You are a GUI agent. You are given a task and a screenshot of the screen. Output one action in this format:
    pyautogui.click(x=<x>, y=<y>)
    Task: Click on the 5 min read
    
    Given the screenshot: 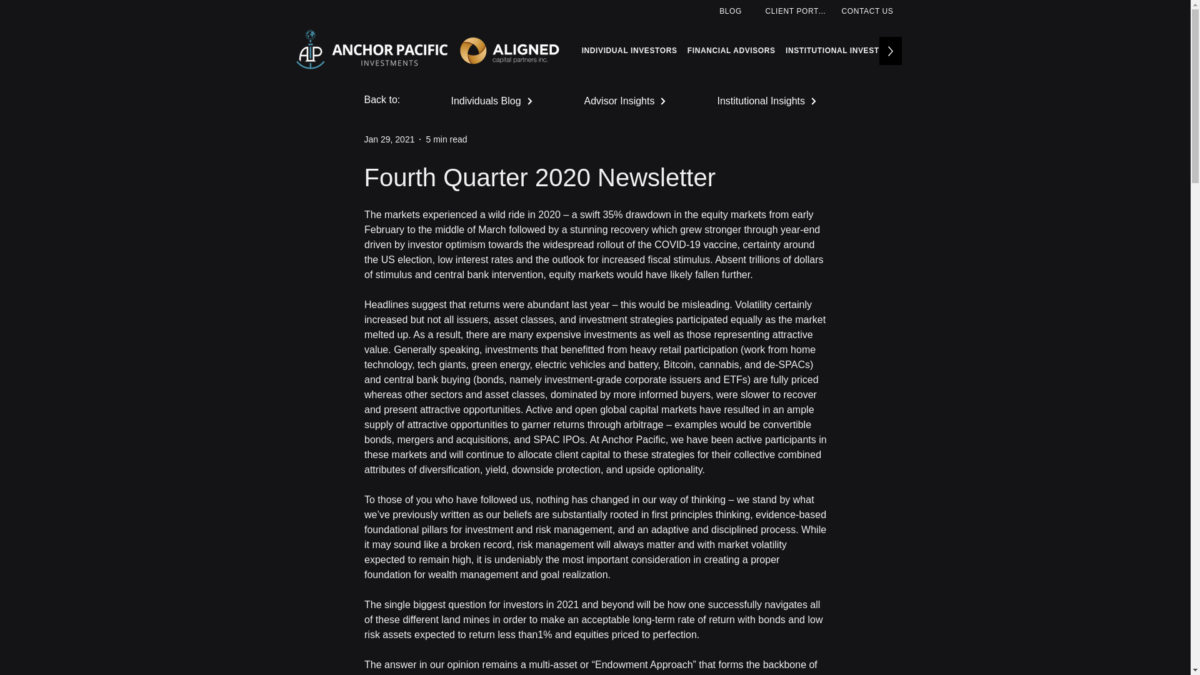 What is the action you would take?
    pyautogui.click(x=446, y=139)
    